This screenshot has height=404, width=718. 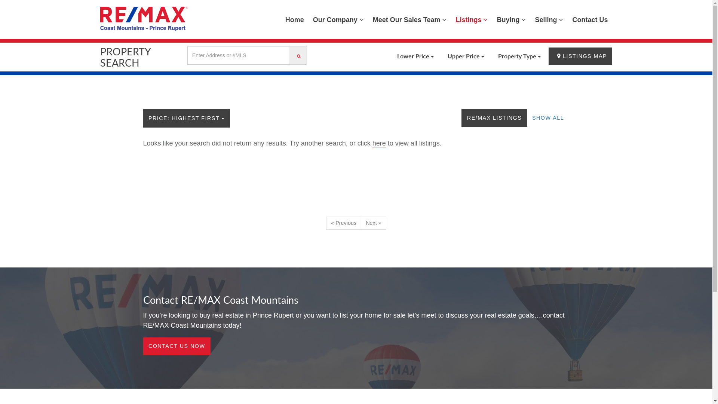 I want to click on CONTACT US NOW, so click(x=177, y=346).